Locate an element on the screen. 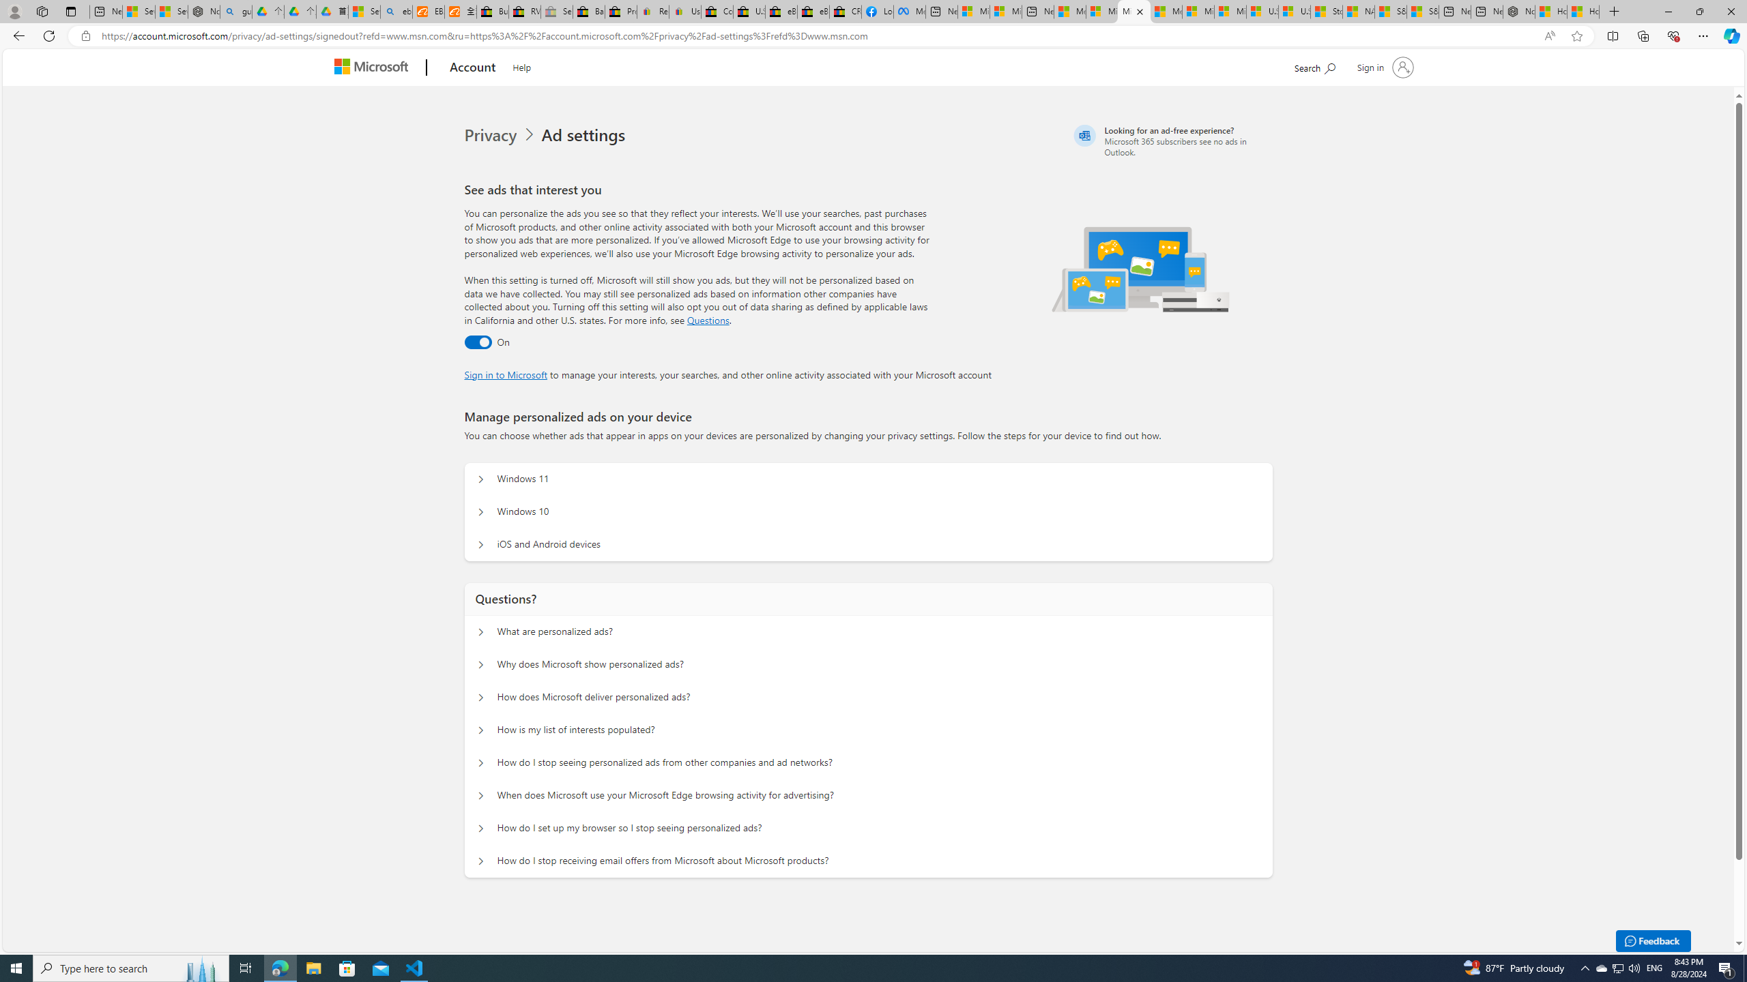  Microsoft is located at coordinates (374, 68).